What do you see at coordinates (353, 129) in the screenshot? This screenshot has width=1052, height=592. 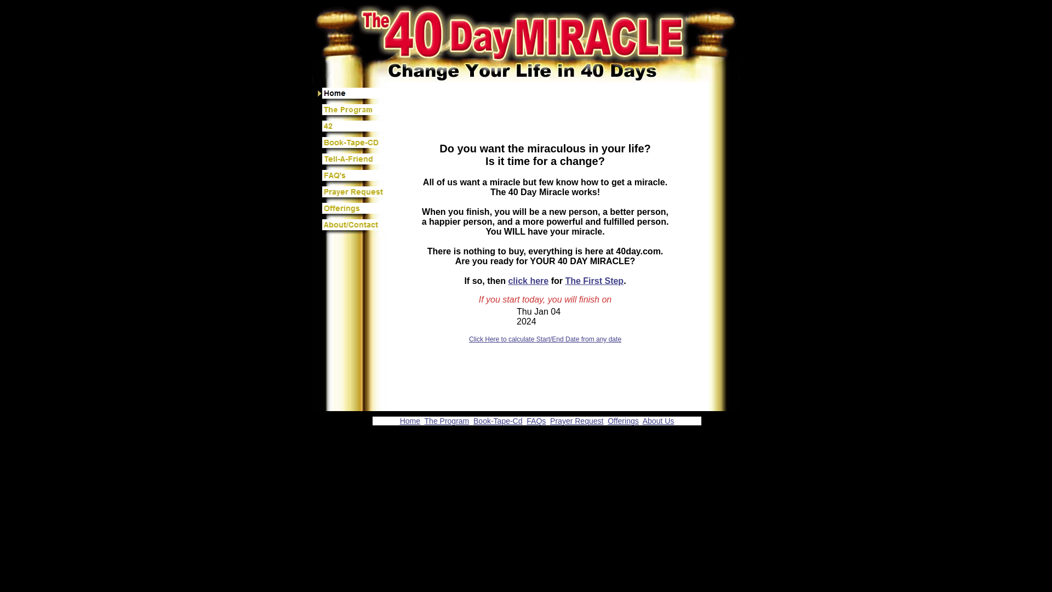 I see `42` at bounding box center [353, 129].